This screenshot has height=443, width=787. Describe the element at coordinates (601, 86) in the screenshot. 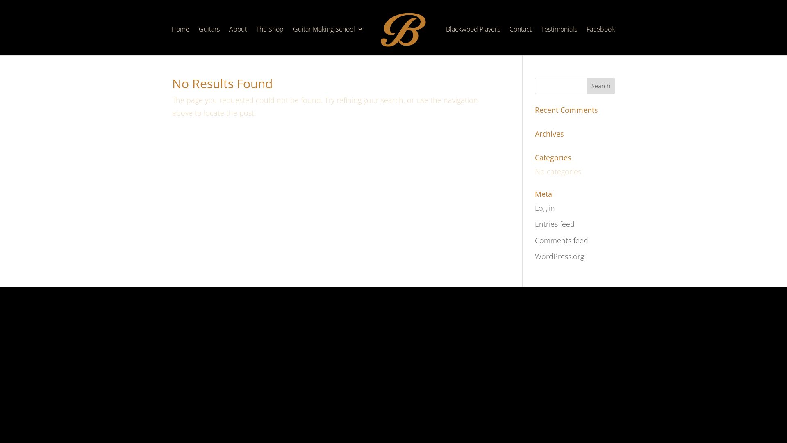

I see `Search` at that location.